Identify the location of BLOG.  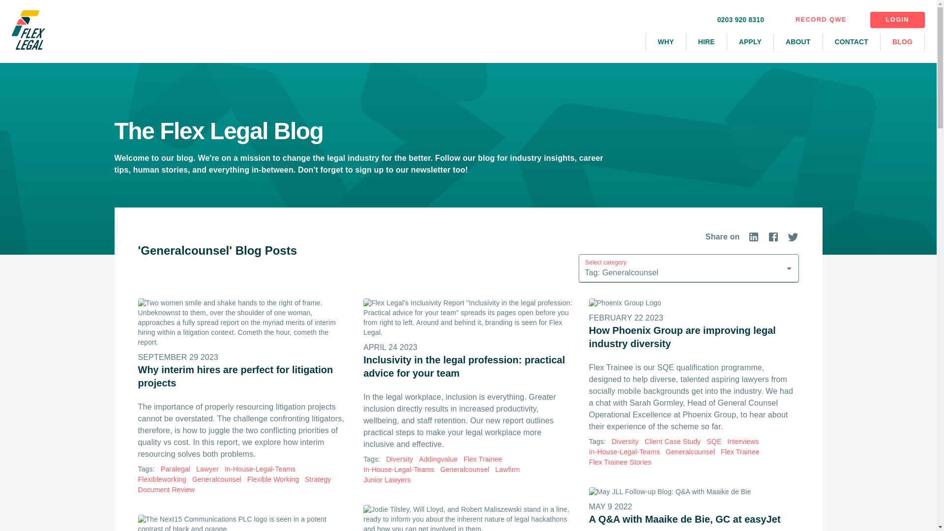
(902, 42).